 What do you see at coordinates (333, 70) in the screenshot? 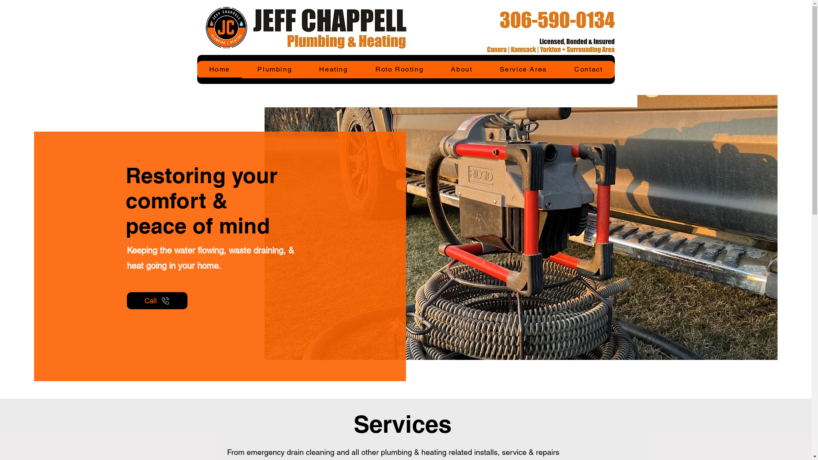
I see `Heating` at bounding box center [333, 70].